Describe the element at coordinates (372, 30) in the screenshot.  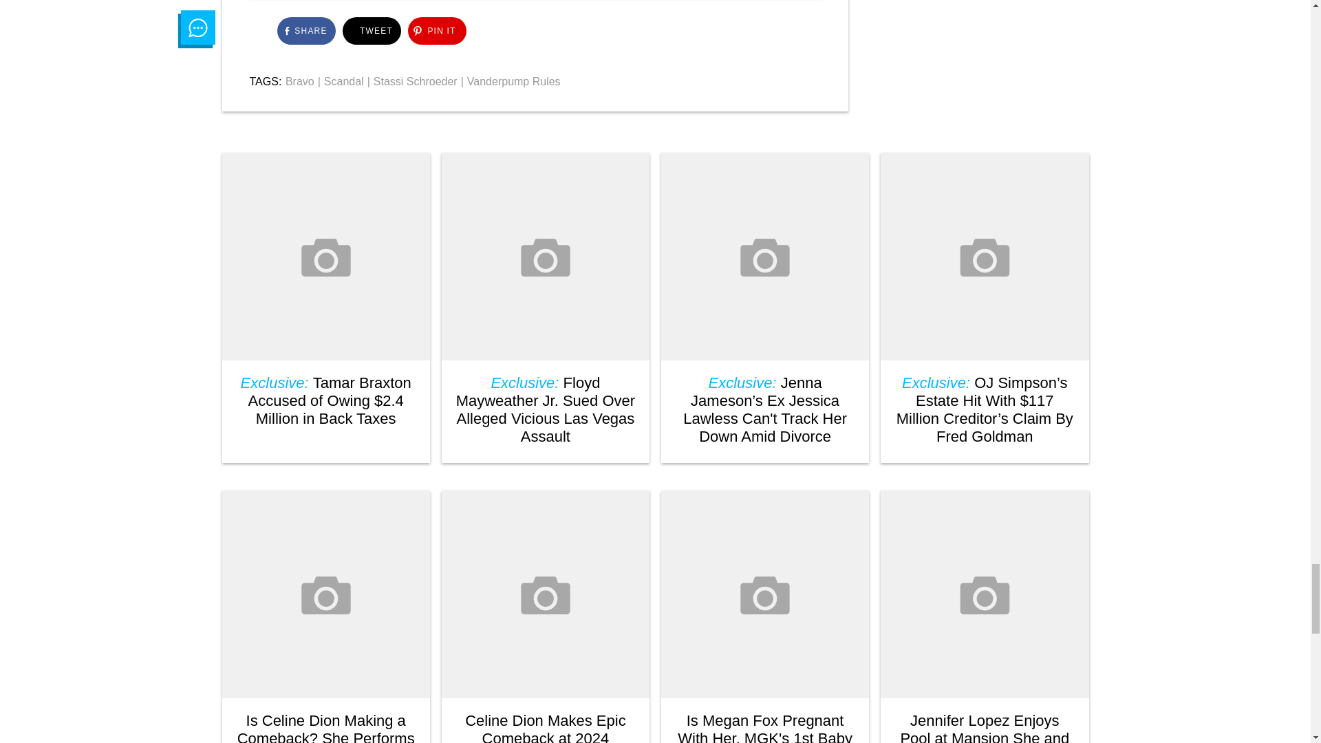
I see `Click to share on Twitter` at that location.